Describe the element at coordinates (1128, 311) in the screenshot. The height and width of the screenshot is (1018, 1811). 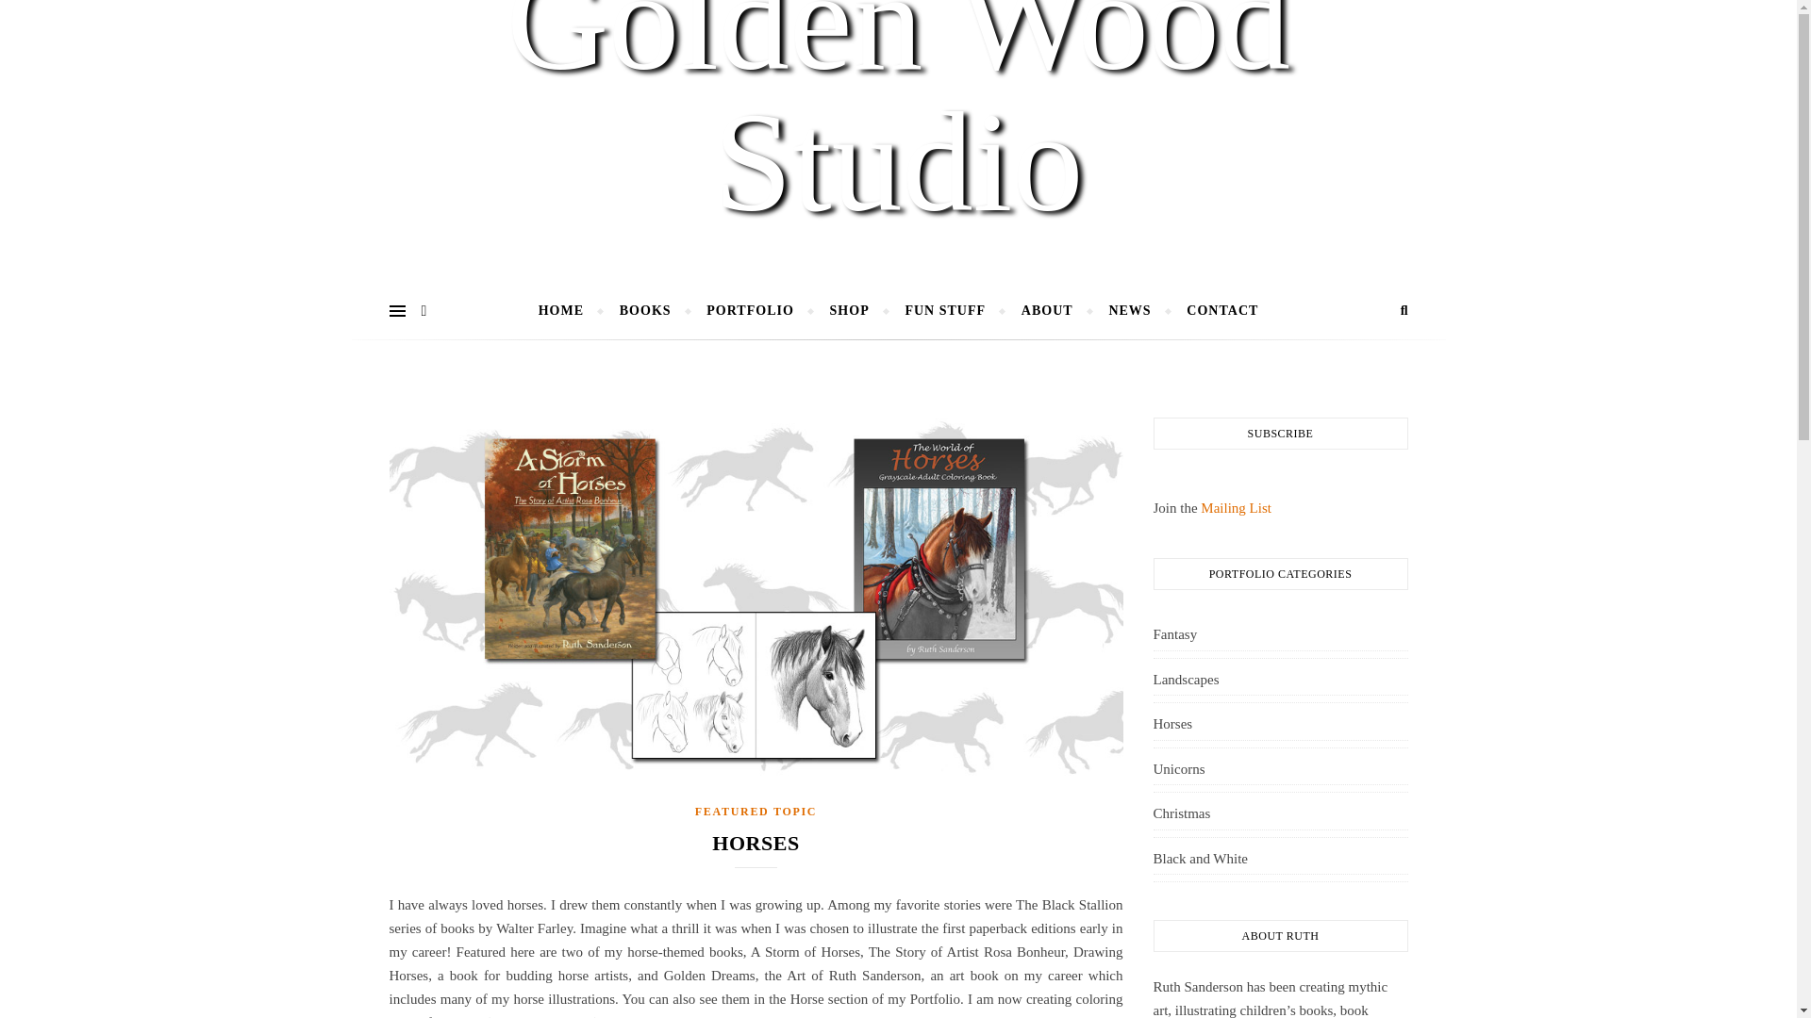
I see `NEWS` at that location.